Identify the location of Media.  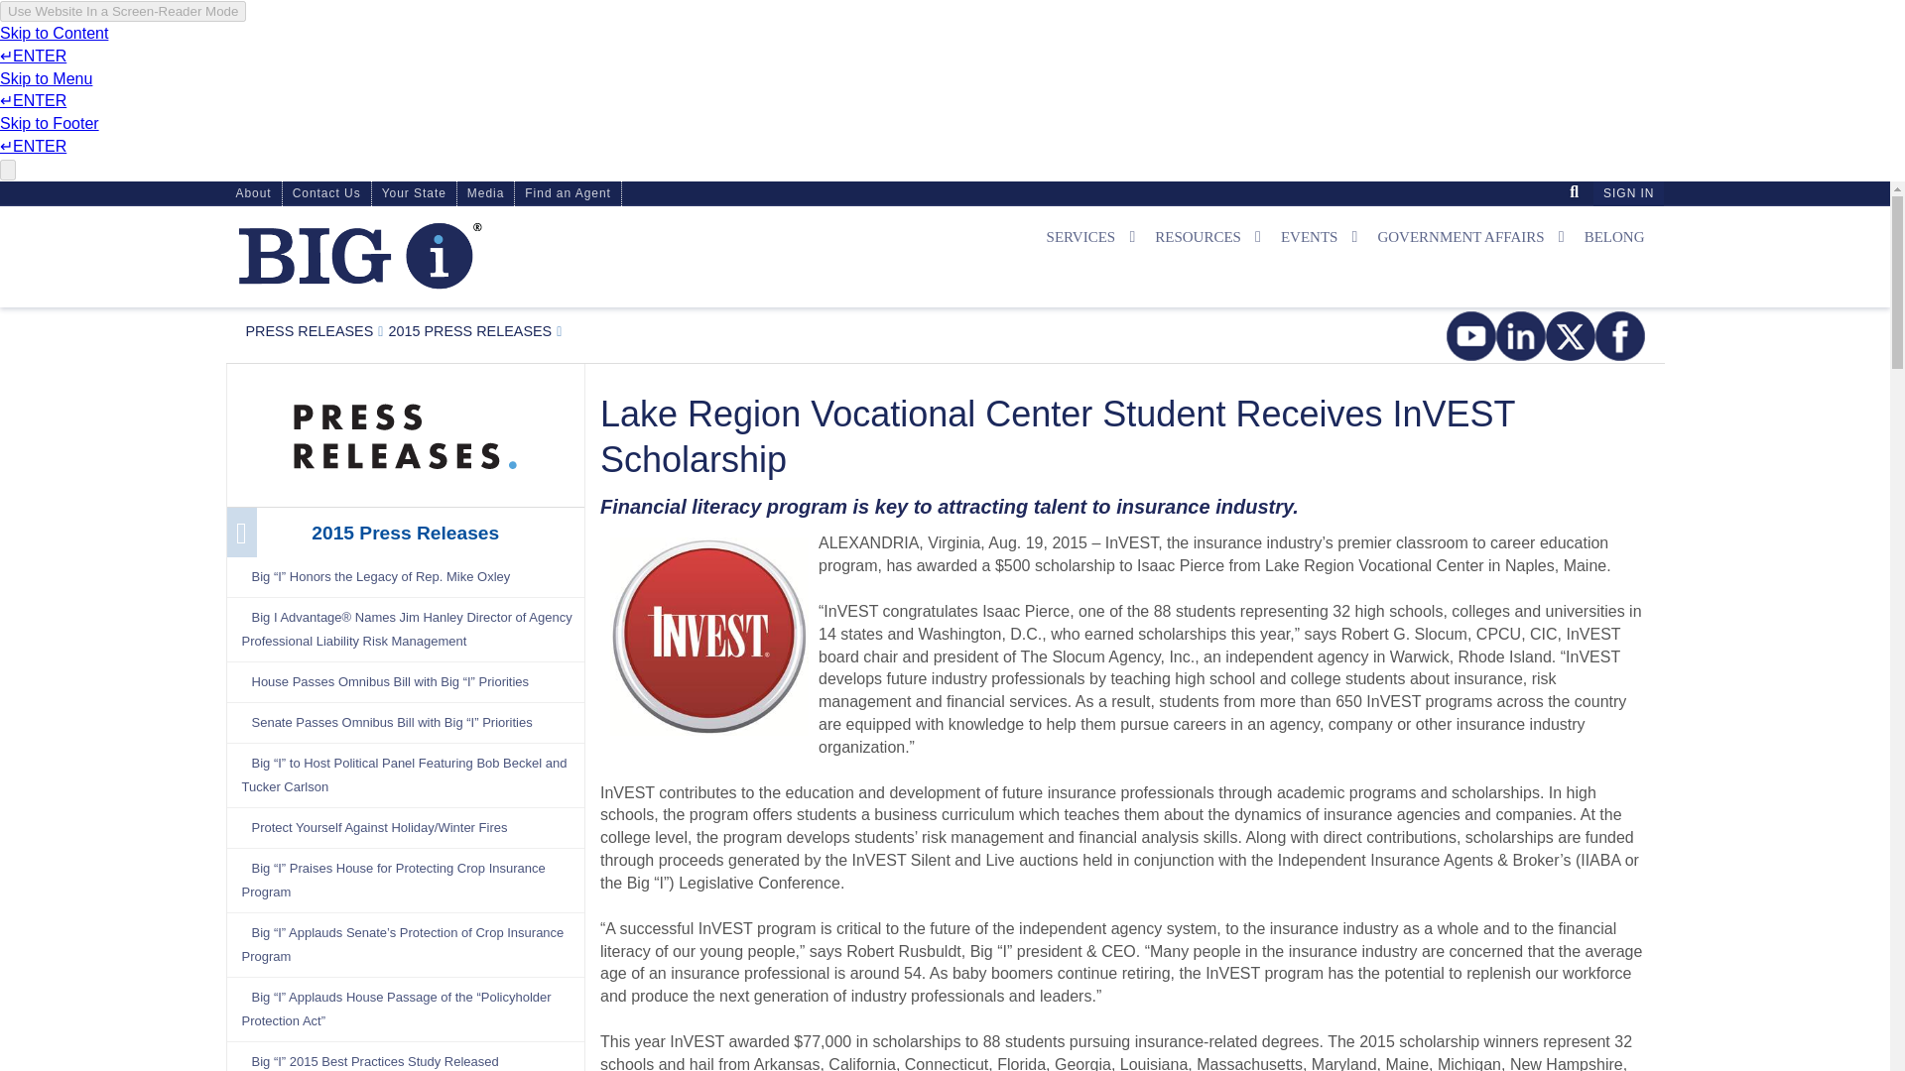
(405, 431).